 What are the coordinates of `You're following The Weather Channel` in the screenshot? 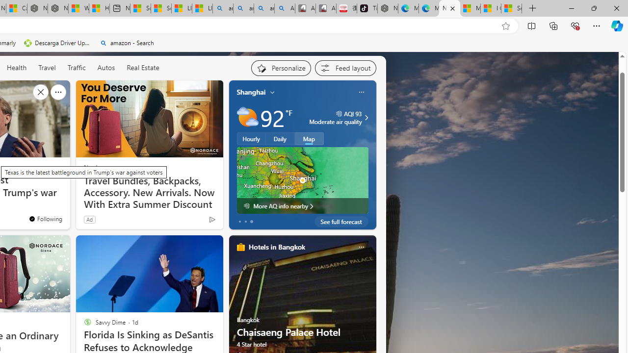 It's located at (191, 222).